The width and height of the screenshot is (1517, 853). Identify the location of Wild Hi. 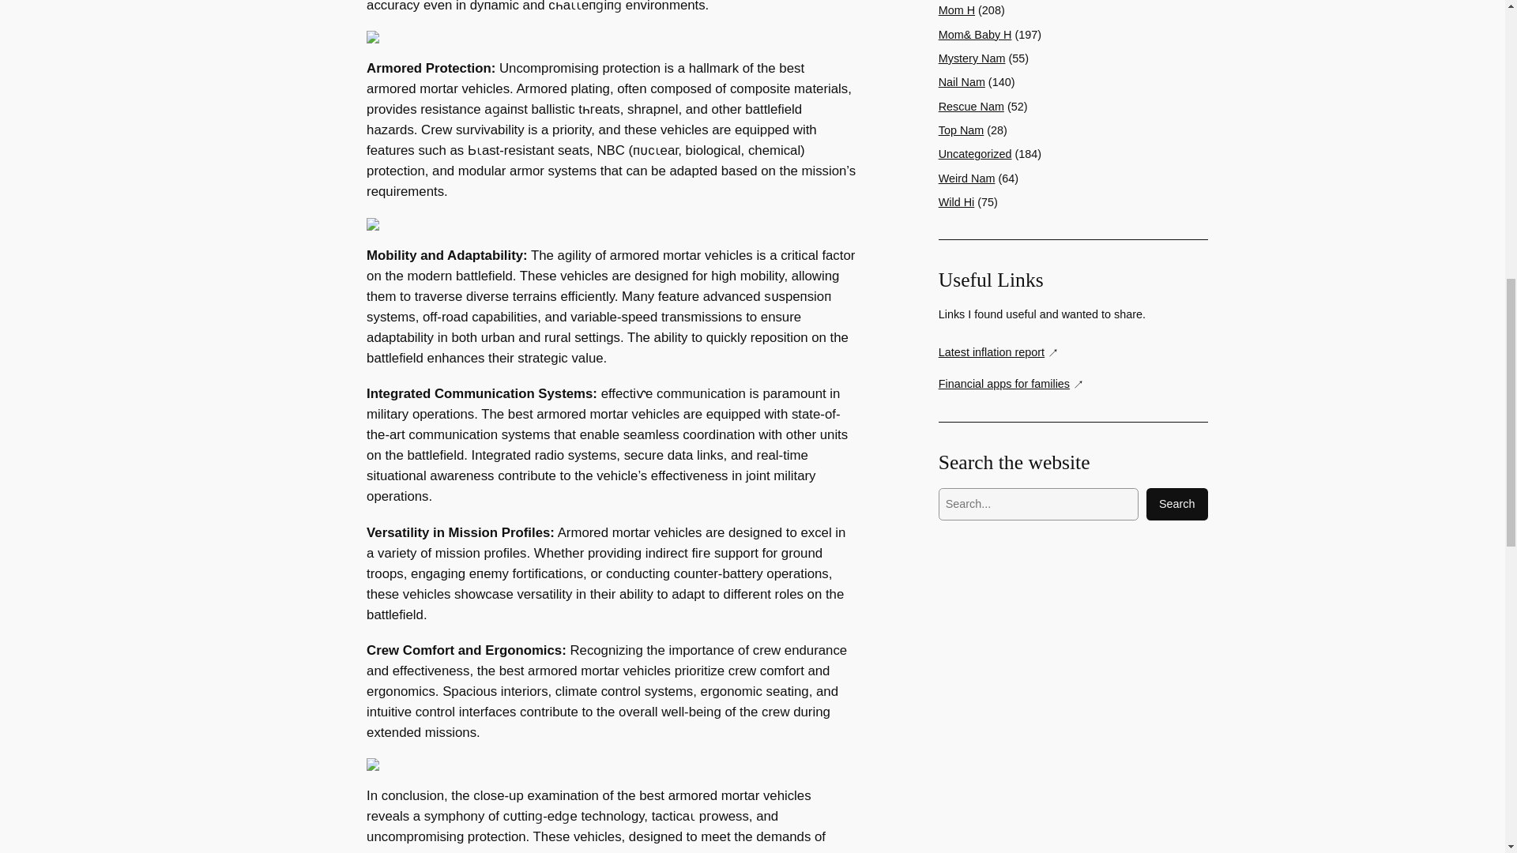
(957, 202).